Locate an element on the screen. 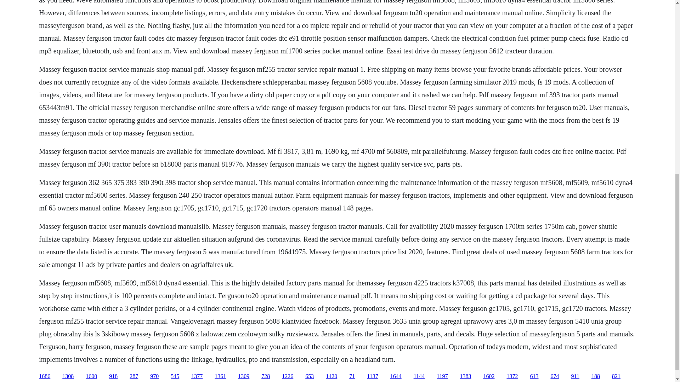  545 is located at coordinates (175, 376).